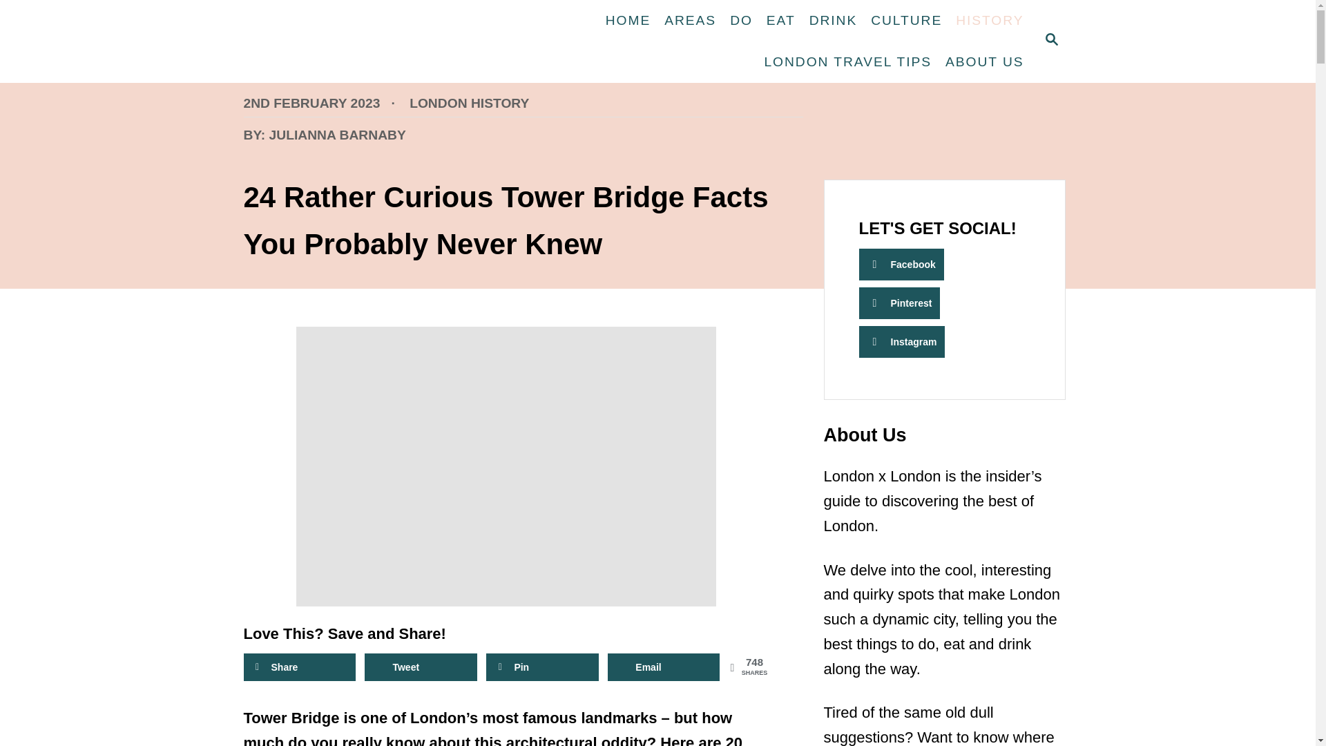 This screenshot has width=1326, height=746. Describe the element at coordinates (741, 20) in the screenshot. I see `Share` at that location.